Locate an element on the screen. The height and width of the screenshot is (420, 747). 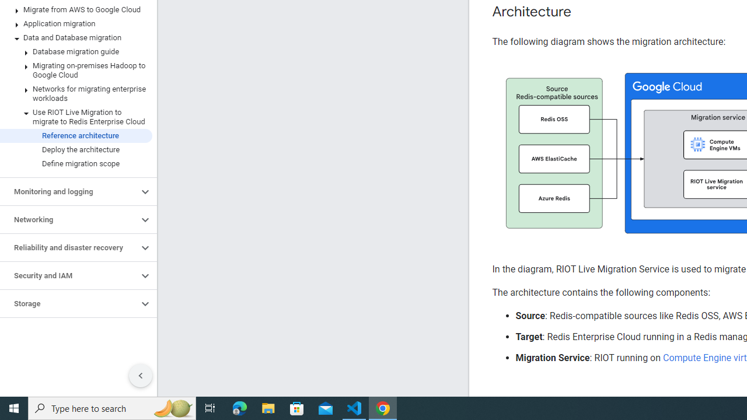
Monitoring and logging is located at coordinates (69, 191).